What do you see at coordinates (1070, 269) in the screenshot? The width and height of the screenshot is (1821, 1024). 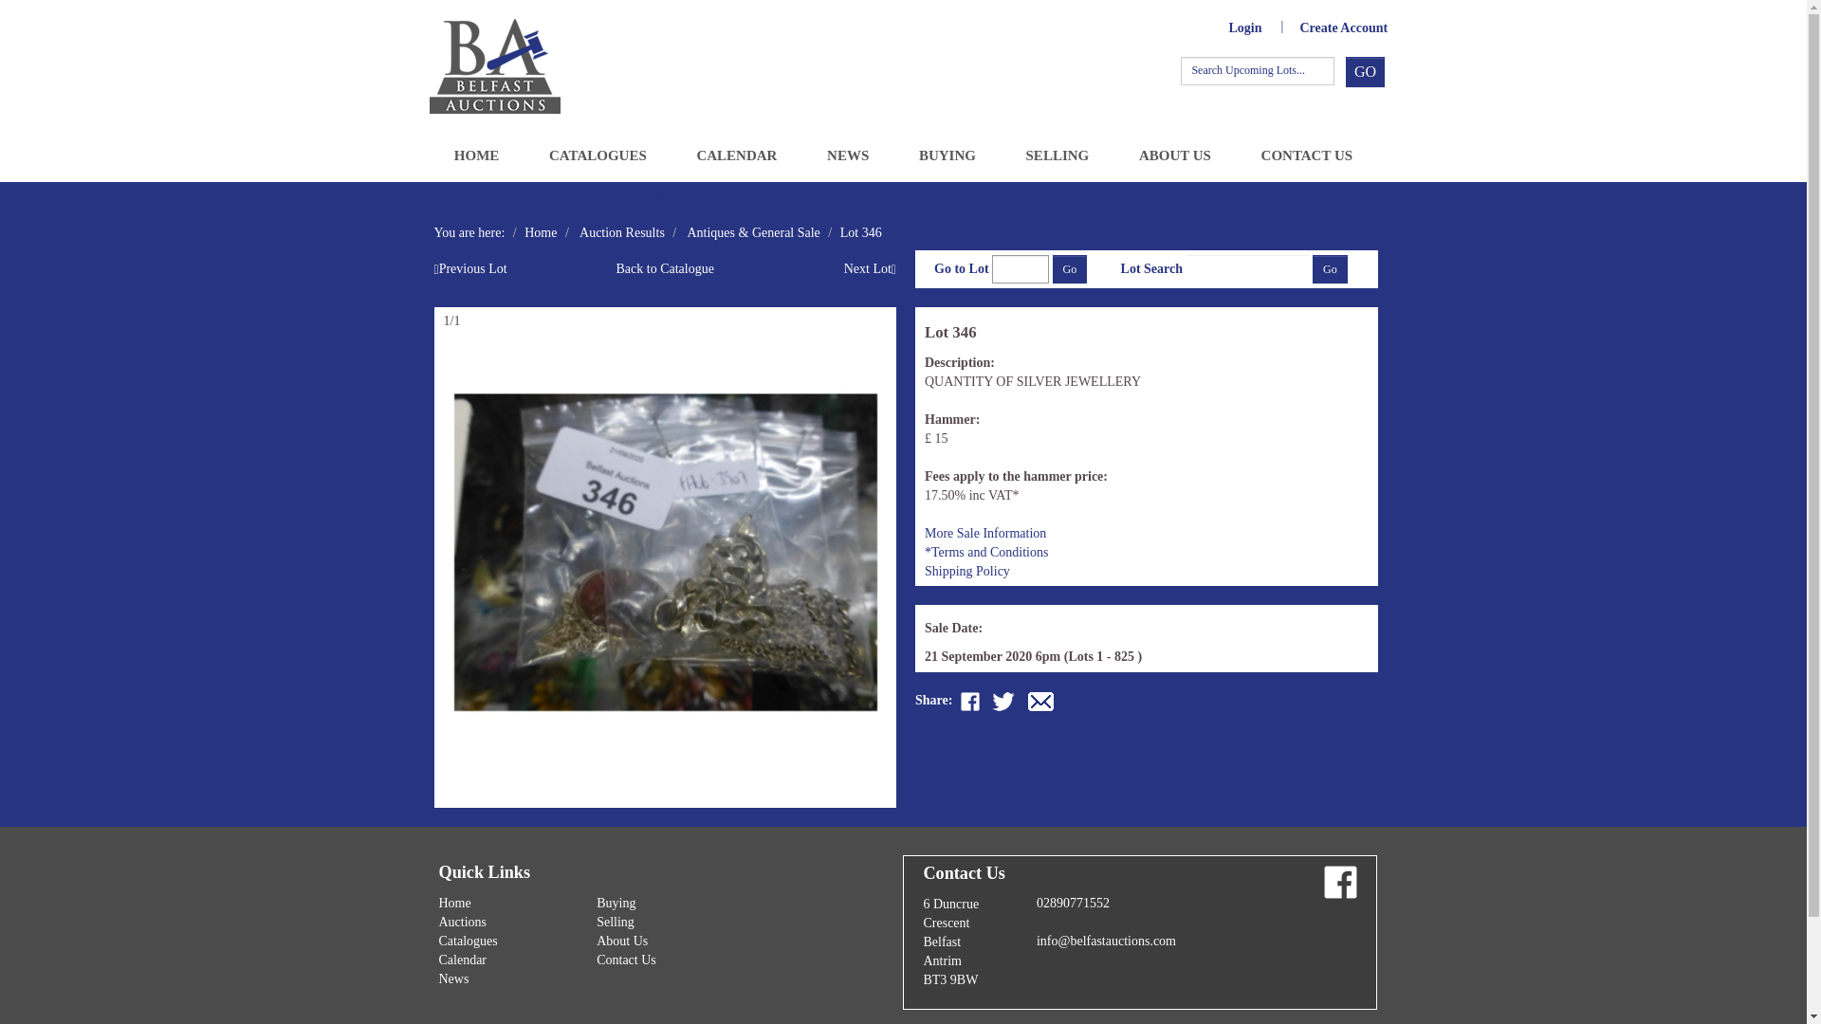 I see `Go` at bounding box center [1070, 269].